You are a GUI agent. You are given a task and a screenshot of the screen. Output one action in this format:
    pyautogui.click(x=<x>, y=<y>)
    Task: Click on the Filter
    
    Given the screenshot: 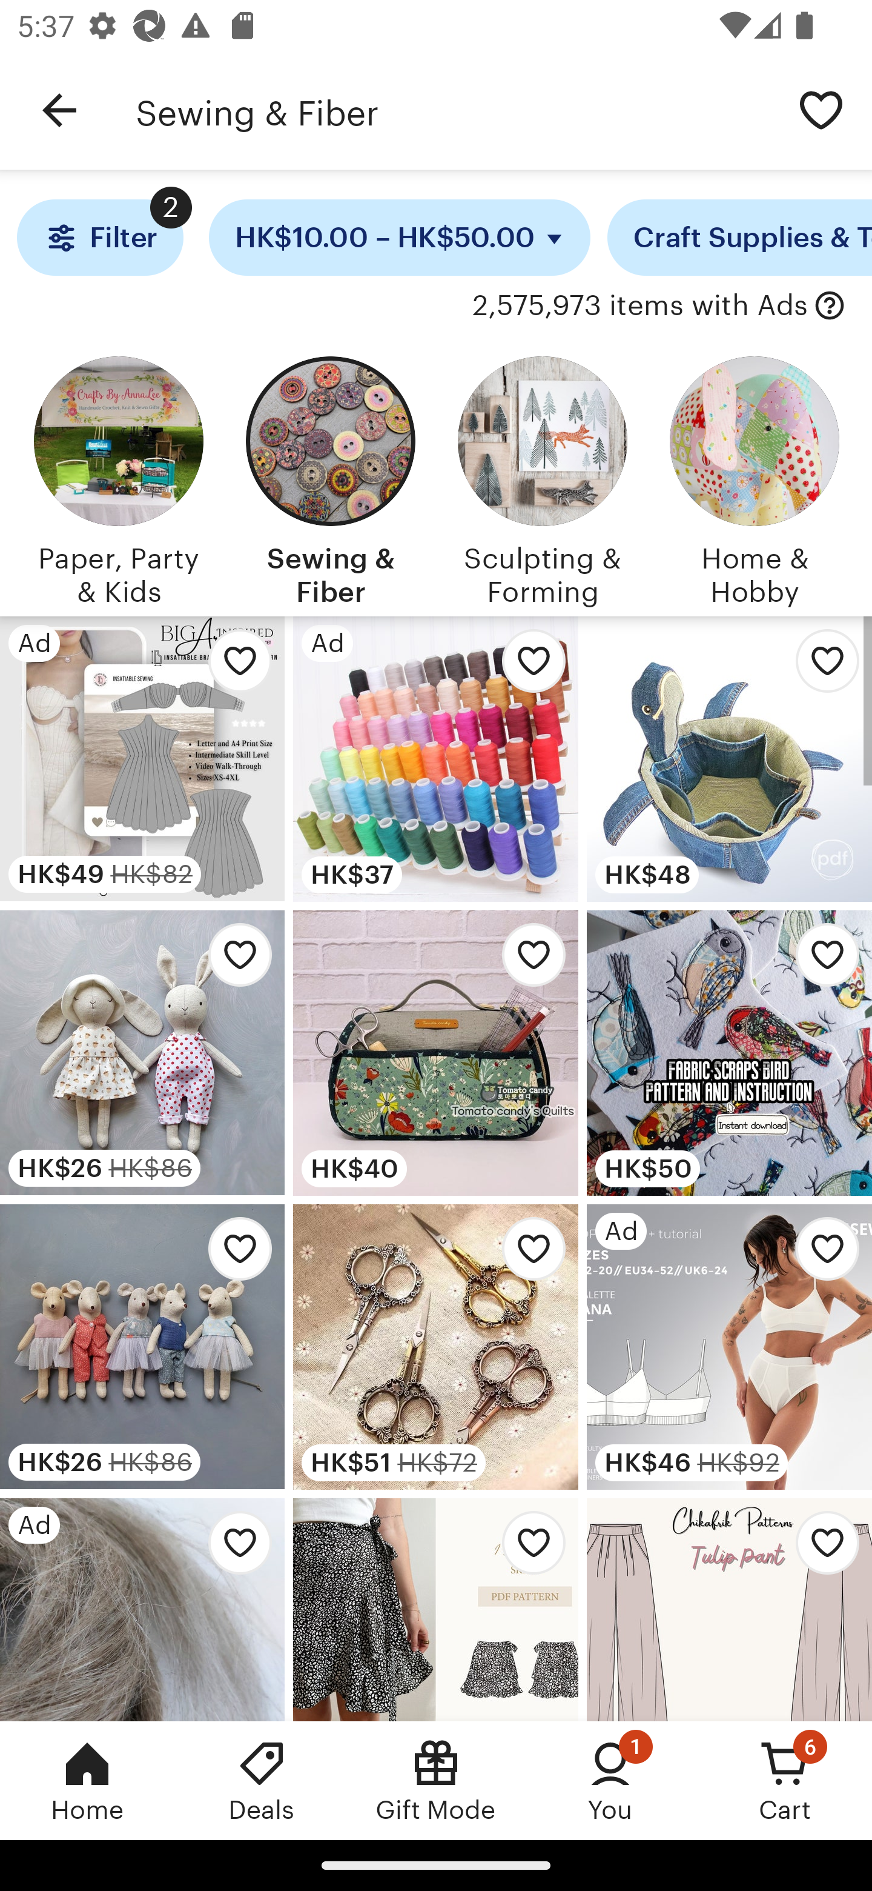 What is the action you would take?
    pyautogui.click(x=99, y=238)
    